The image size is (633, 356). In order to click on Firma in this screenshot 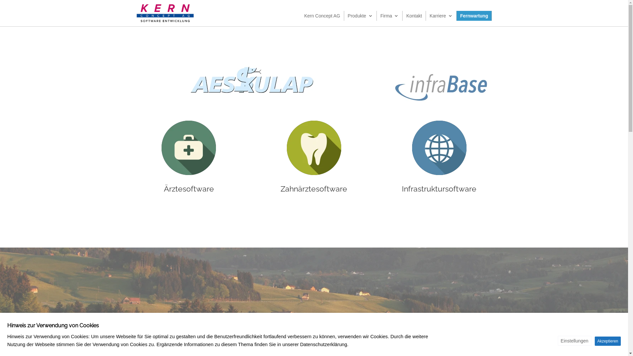, I will do `click(390, 16)`.